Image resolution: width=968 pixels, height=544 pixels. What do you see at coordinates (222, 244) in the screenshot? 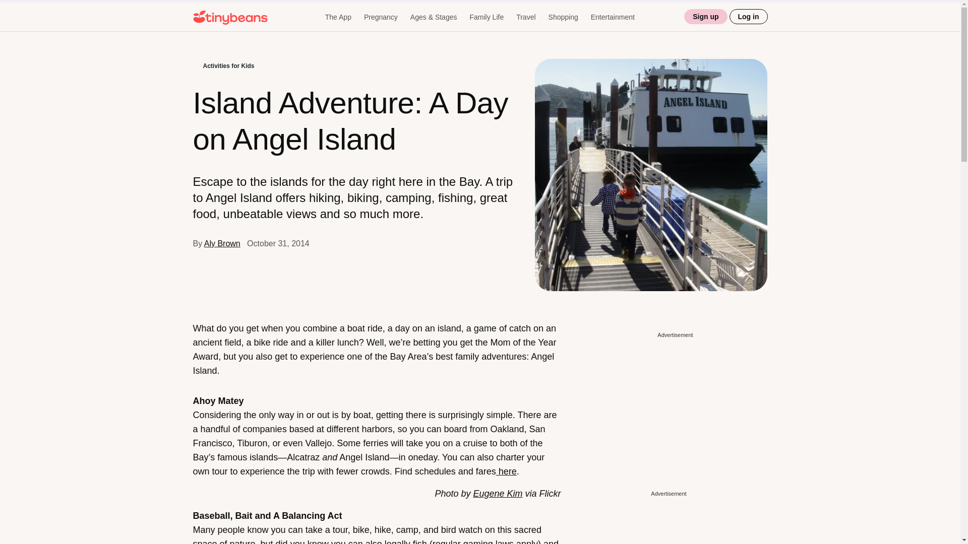
I see `Posts by Aly Brown` at bounding box center [222, 244].